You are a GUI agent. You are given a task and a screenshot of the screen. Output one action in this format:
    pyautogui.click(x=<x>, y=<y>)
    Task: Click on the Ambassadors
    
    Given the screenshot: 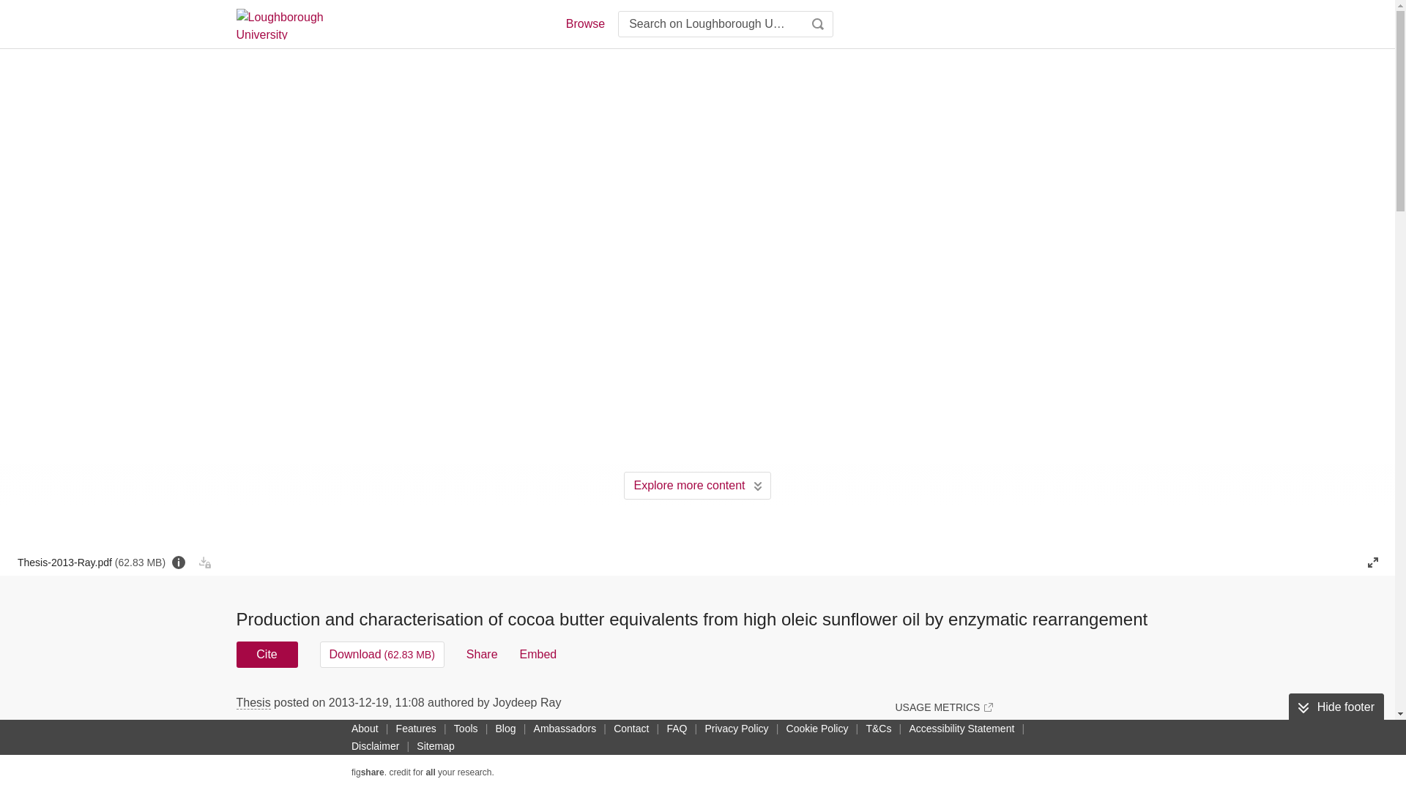 What is the action you would take?
    pyautogui.click(x=565, y=728)
    